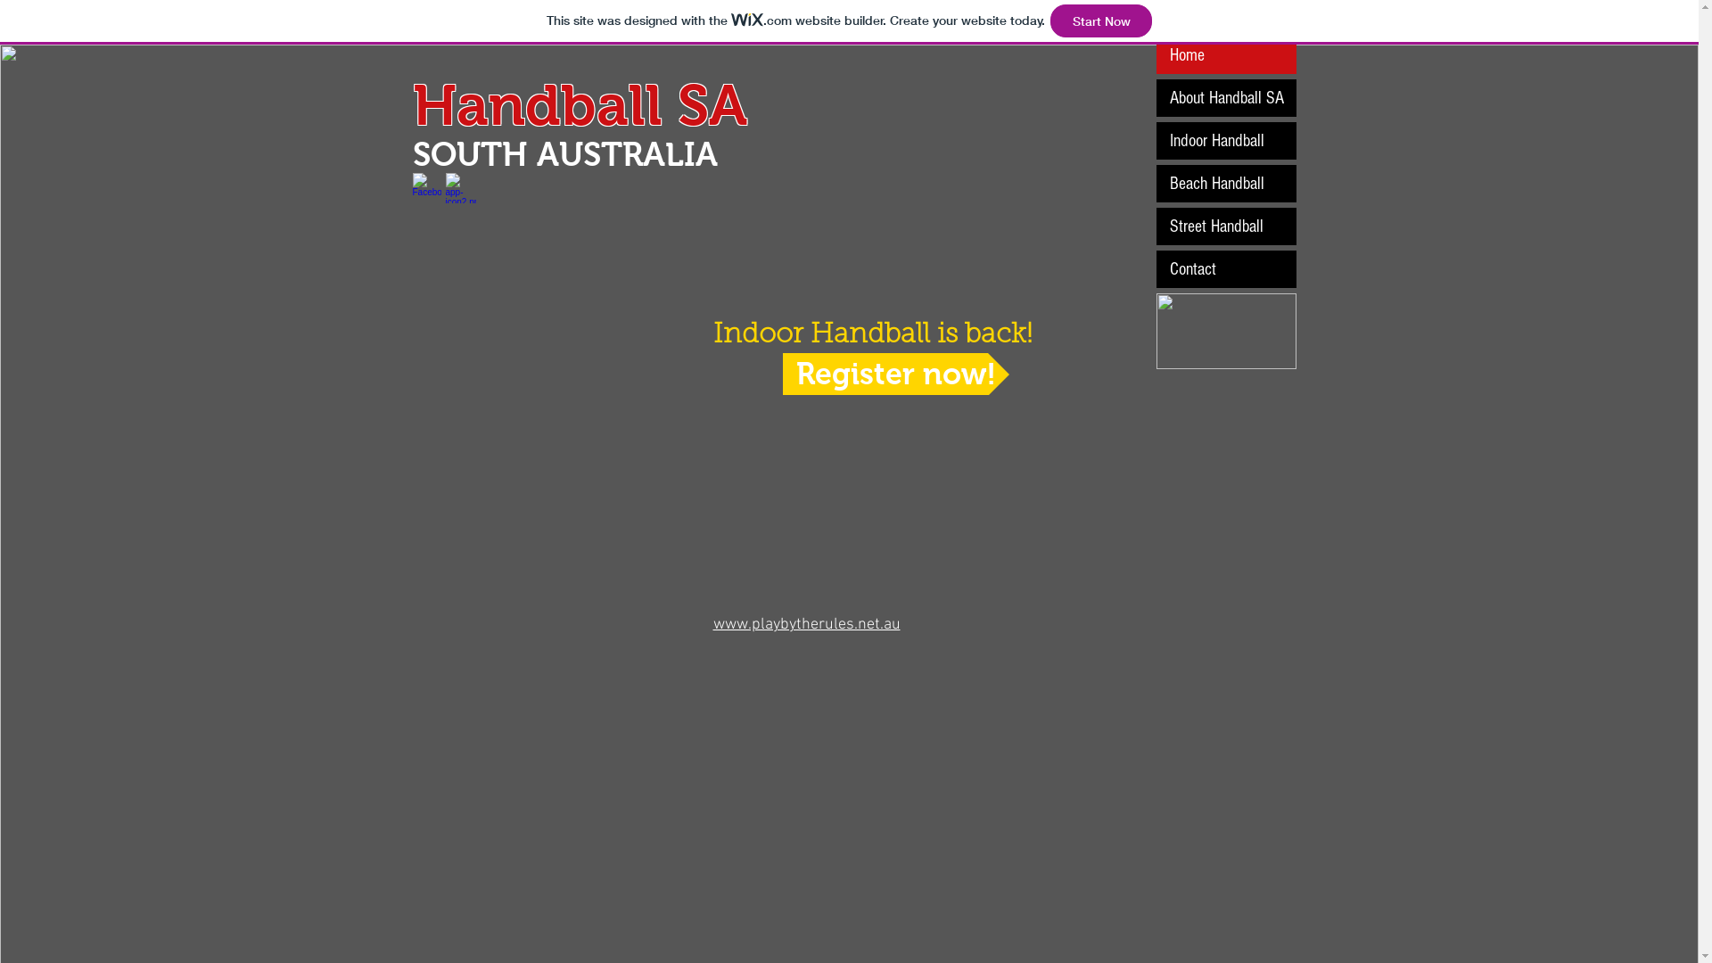 The width and height of the screenshot is (1712, 963). Describe the element at coordinates (1225, 141) in the screenshot. I see `Indoor Handball` at that location.